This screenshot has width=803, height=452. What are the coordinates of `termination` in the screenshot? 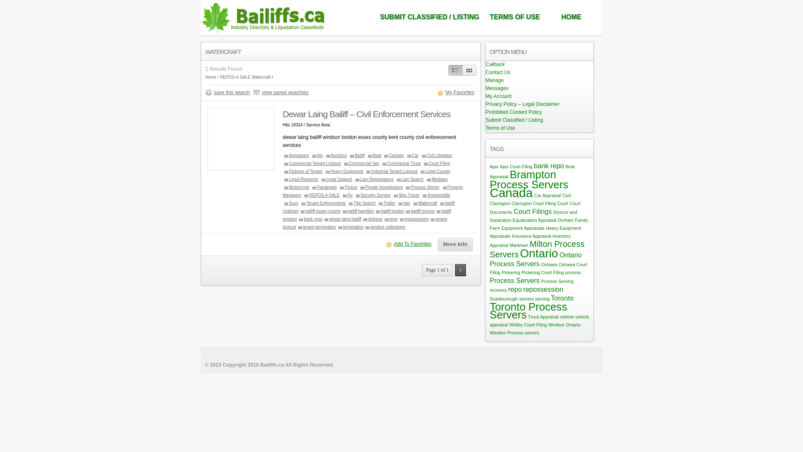 It's located at (350, 227).